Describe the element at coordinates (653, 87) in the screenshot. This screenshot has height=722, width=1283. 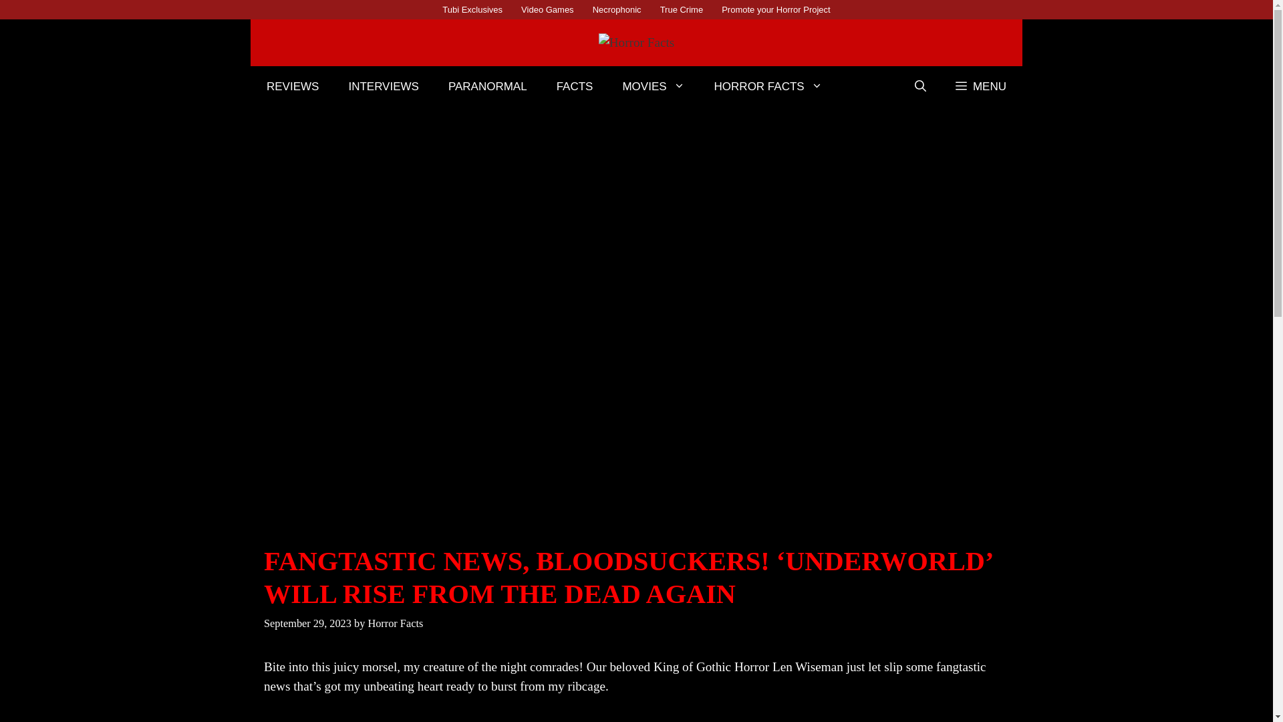
I see `MOVIES` at that location.